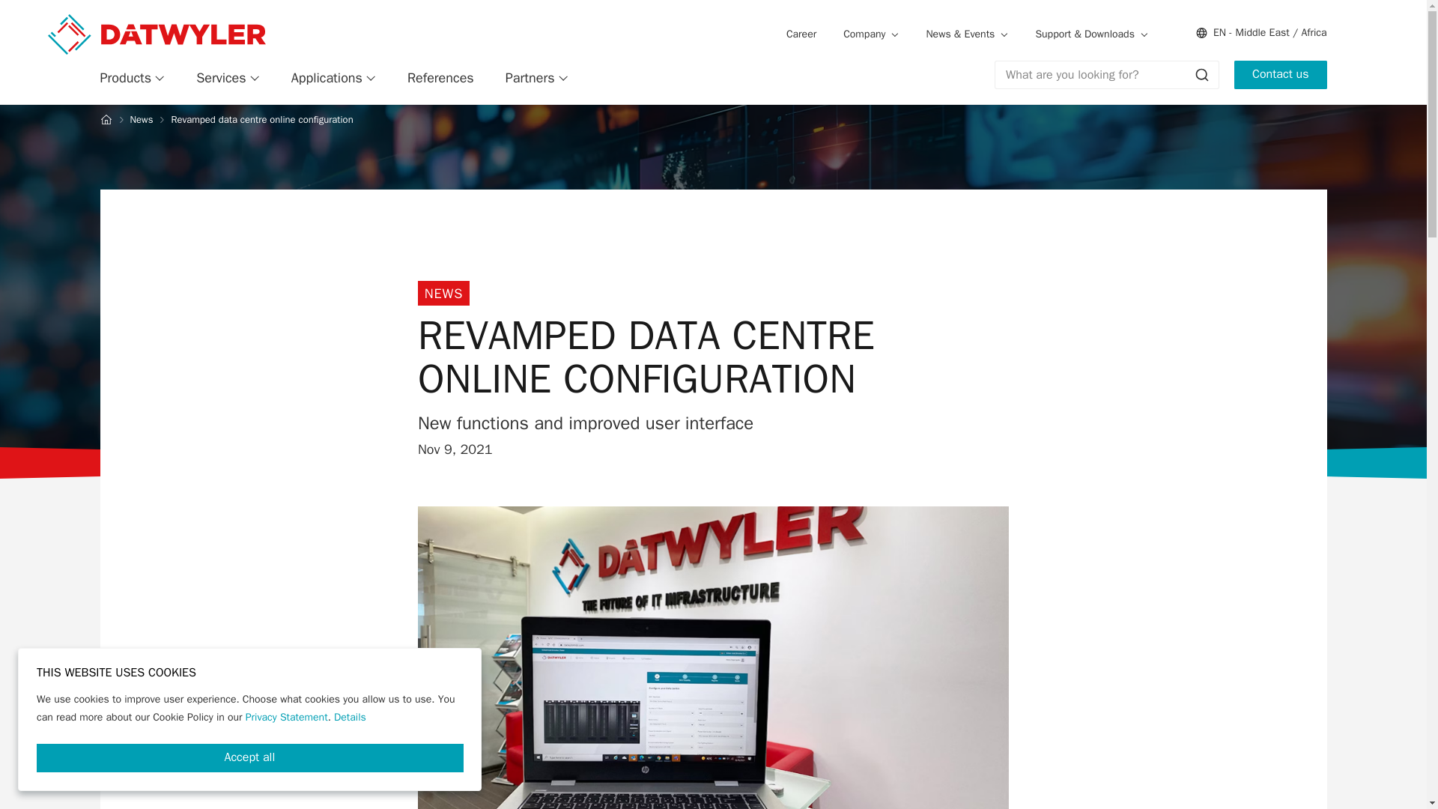 This screenshot has width=1438, height=809. Describe the element at coordinates (133, 78) in the screenshot. I see `Products` at that location.